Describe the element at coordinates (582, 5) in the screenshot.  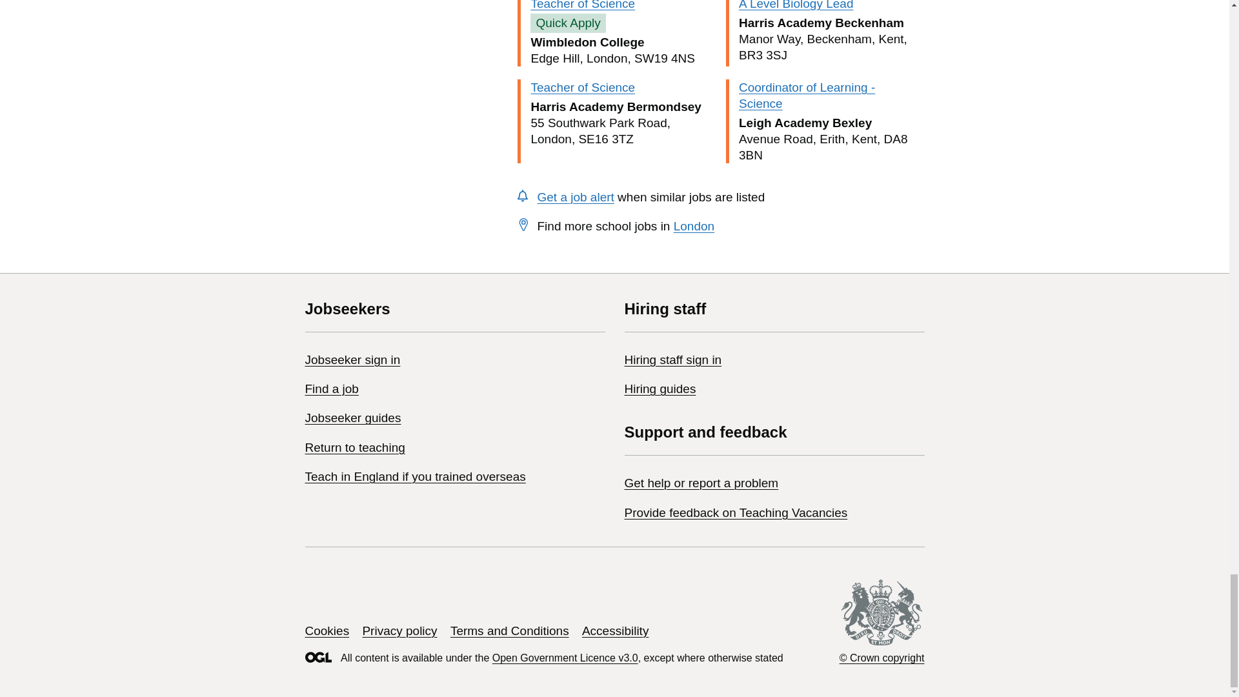
I see `Teacher of Science` at that location.